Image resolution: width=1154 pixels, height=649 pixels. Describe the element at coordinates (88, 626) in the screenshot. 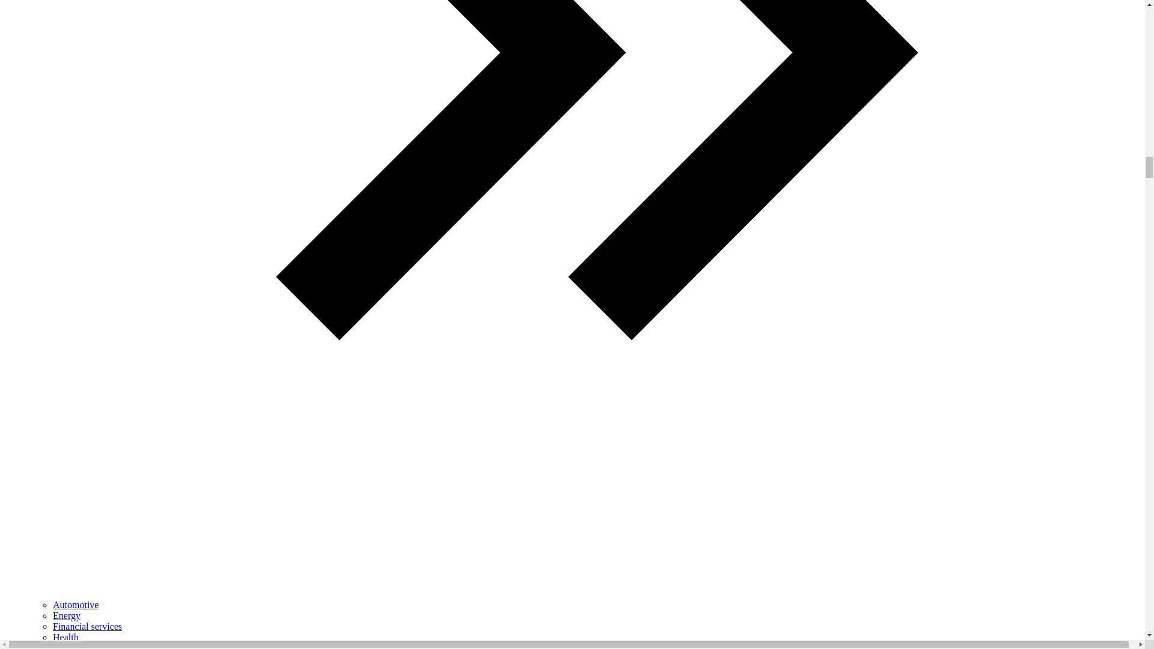

I see `Financial services` at that location.